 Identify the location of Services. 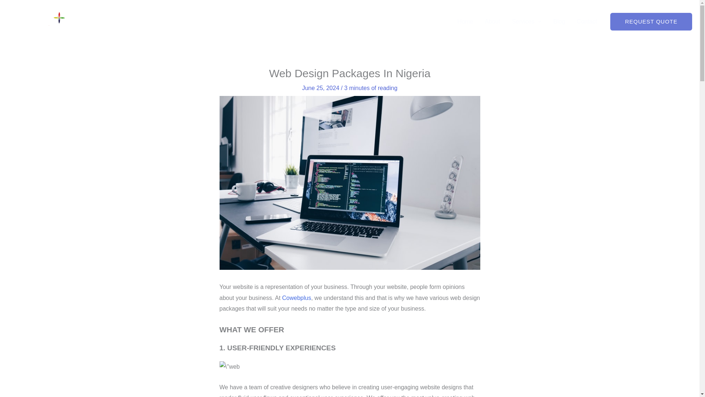
(527, 21).